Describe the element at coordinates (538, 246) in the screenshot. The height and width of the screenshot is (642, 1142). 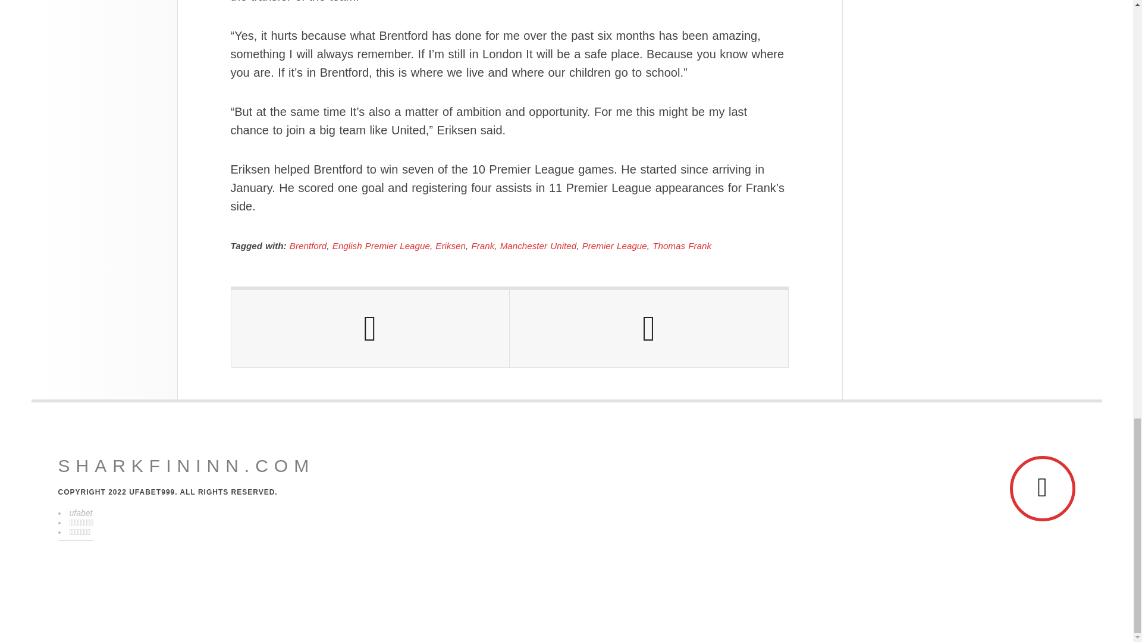
I see `Manchester United` at that location.